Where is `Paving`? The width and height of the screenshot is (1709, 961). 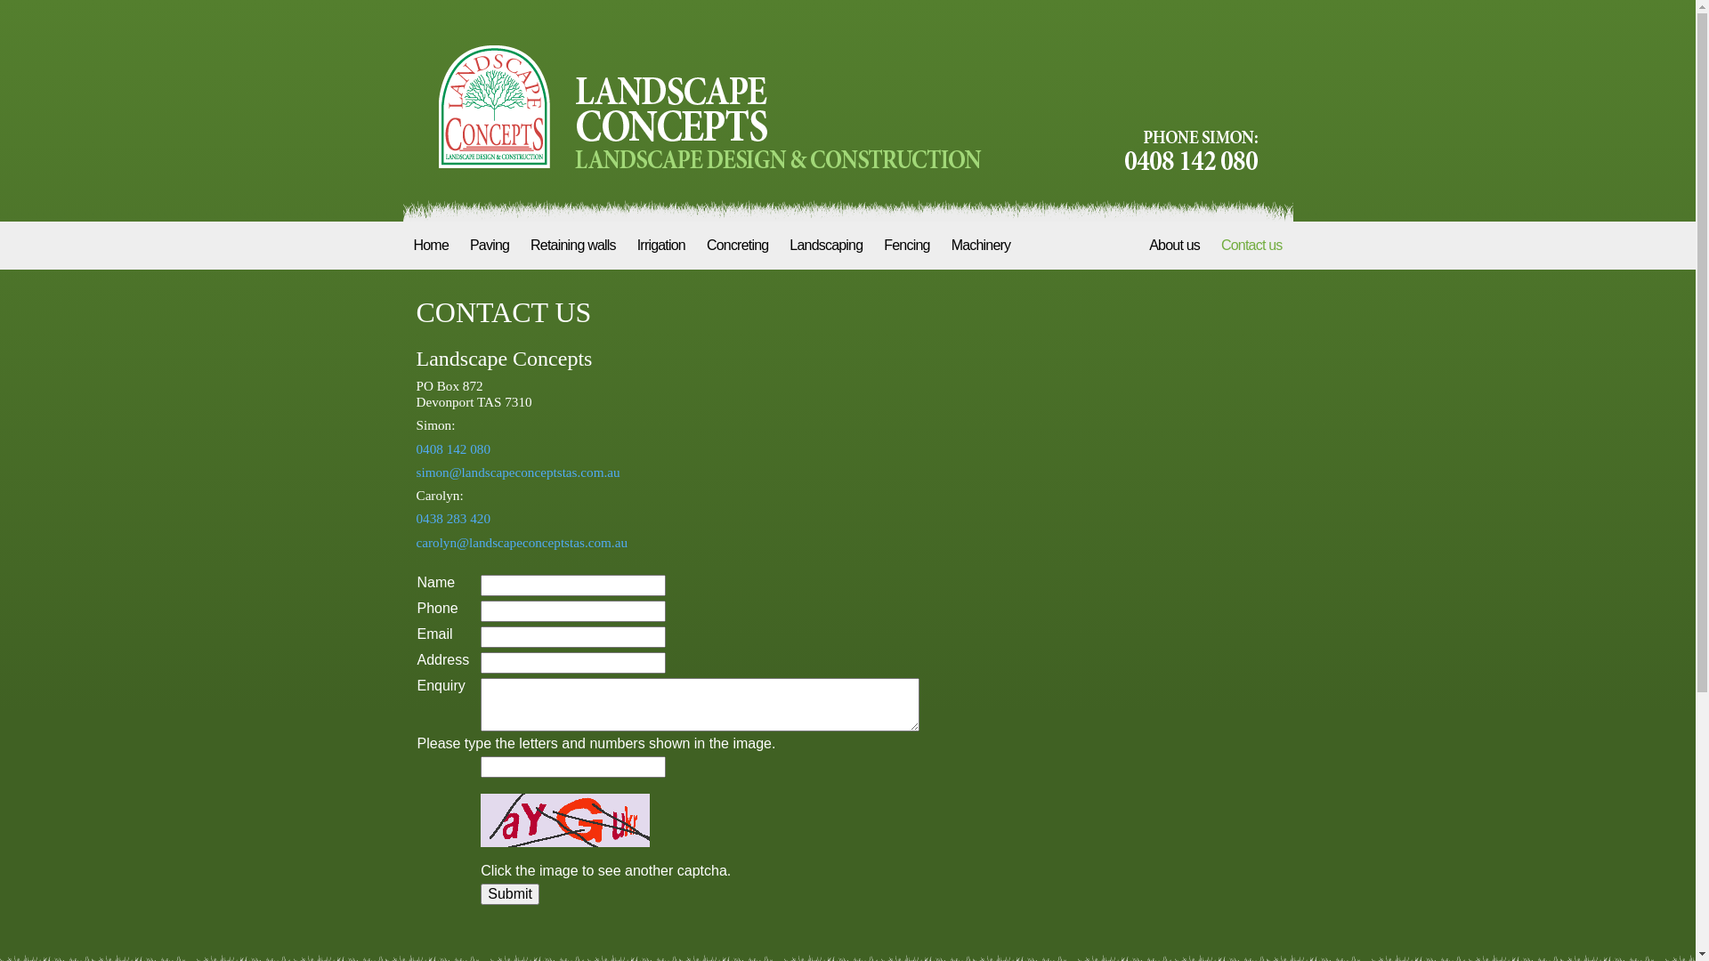 Paving is located at coordinates (490, 246).